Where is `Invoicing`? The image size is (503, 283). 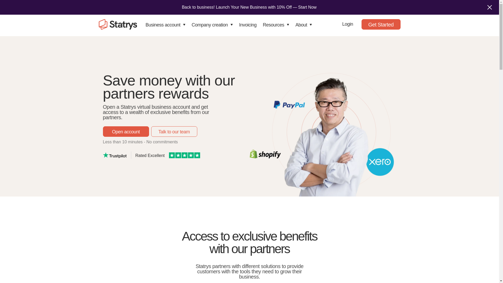 Invoicing is located at coordinates (248, 27).